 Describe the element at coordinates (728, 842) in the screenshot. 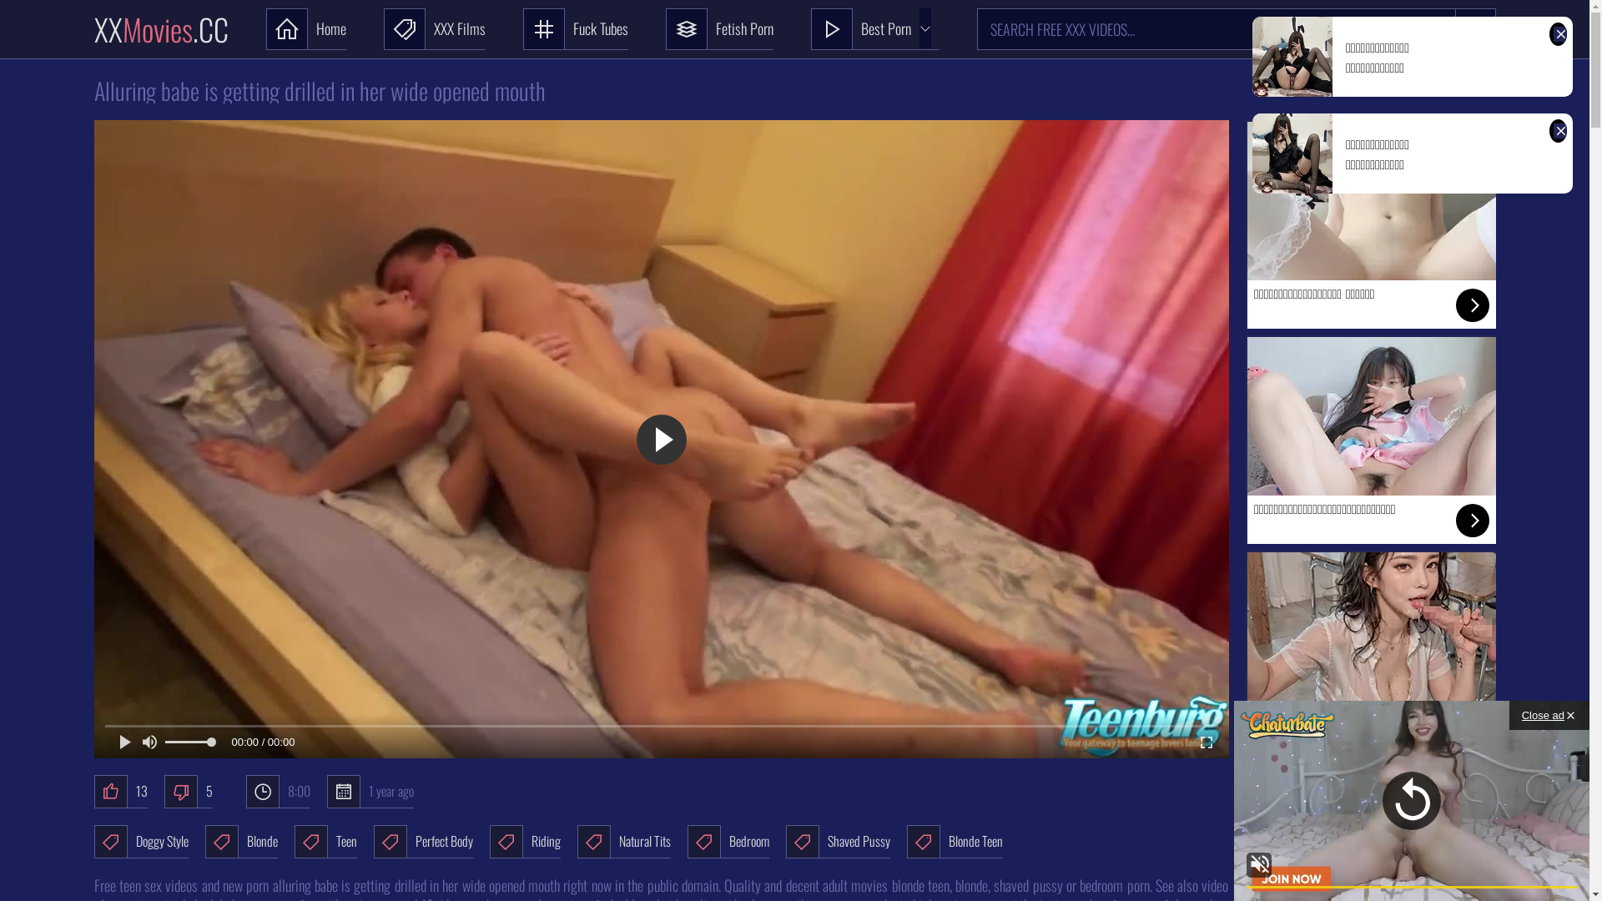

I see `Bedroom` at that location.